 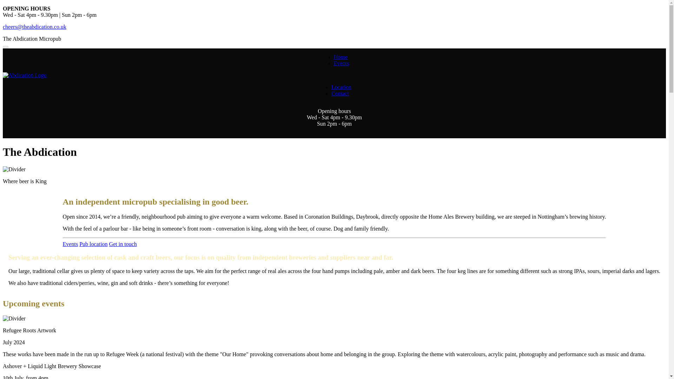 I want to click on Location, so click(x=341, y=87).